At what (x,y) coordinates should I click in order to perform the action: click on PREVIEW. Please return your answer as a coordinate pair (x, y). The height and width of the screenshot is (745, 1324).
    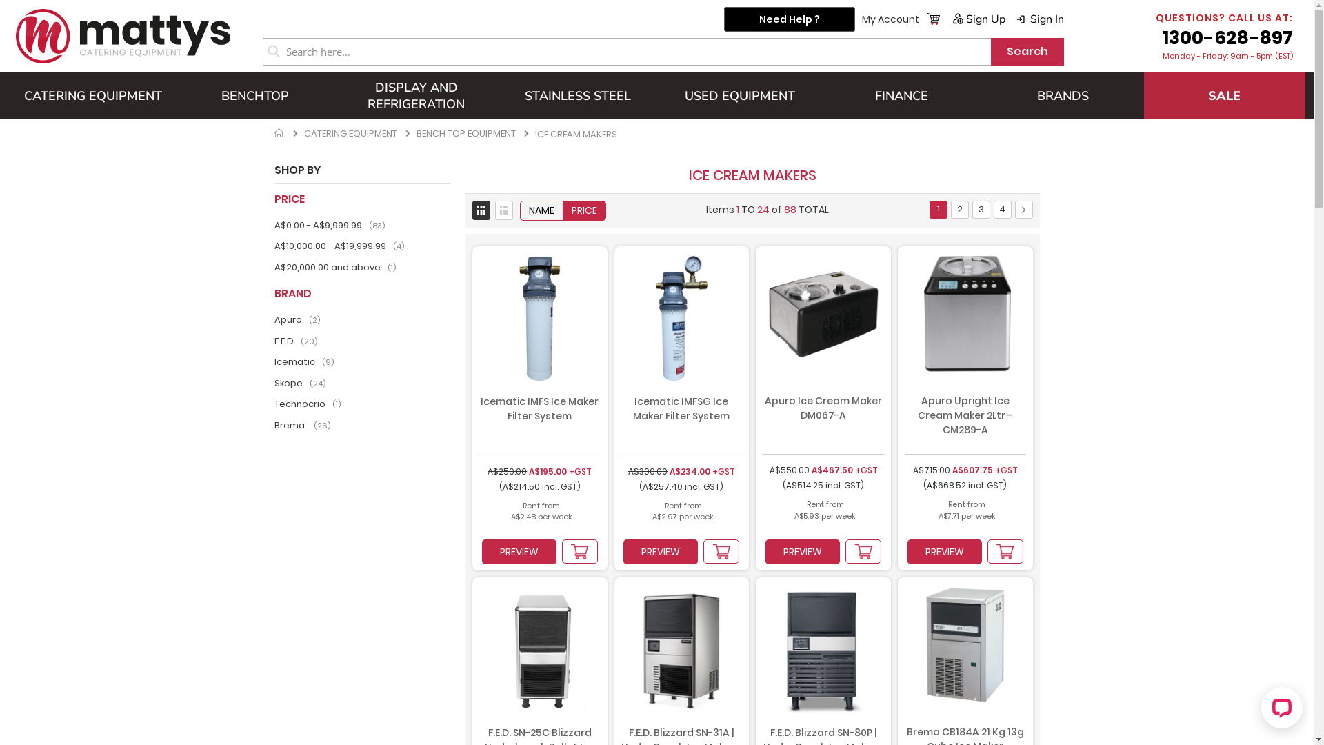
    Looking at the image, I should click on (519, 552).